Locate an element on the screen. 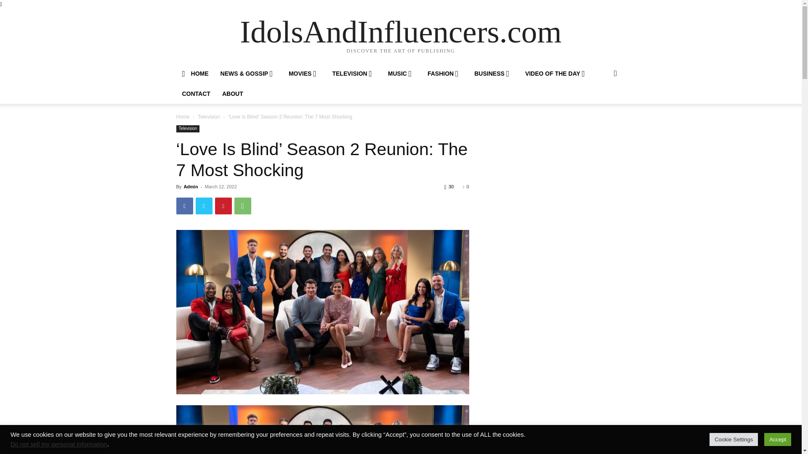 This screenshot has width=808, height=454. TELEVISION is located at coordinates (353, 73).